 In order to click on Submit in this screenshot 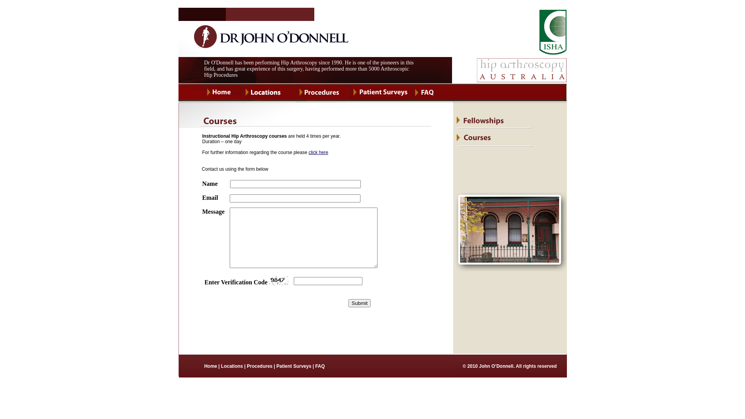, I will do `click(359, 303)`.